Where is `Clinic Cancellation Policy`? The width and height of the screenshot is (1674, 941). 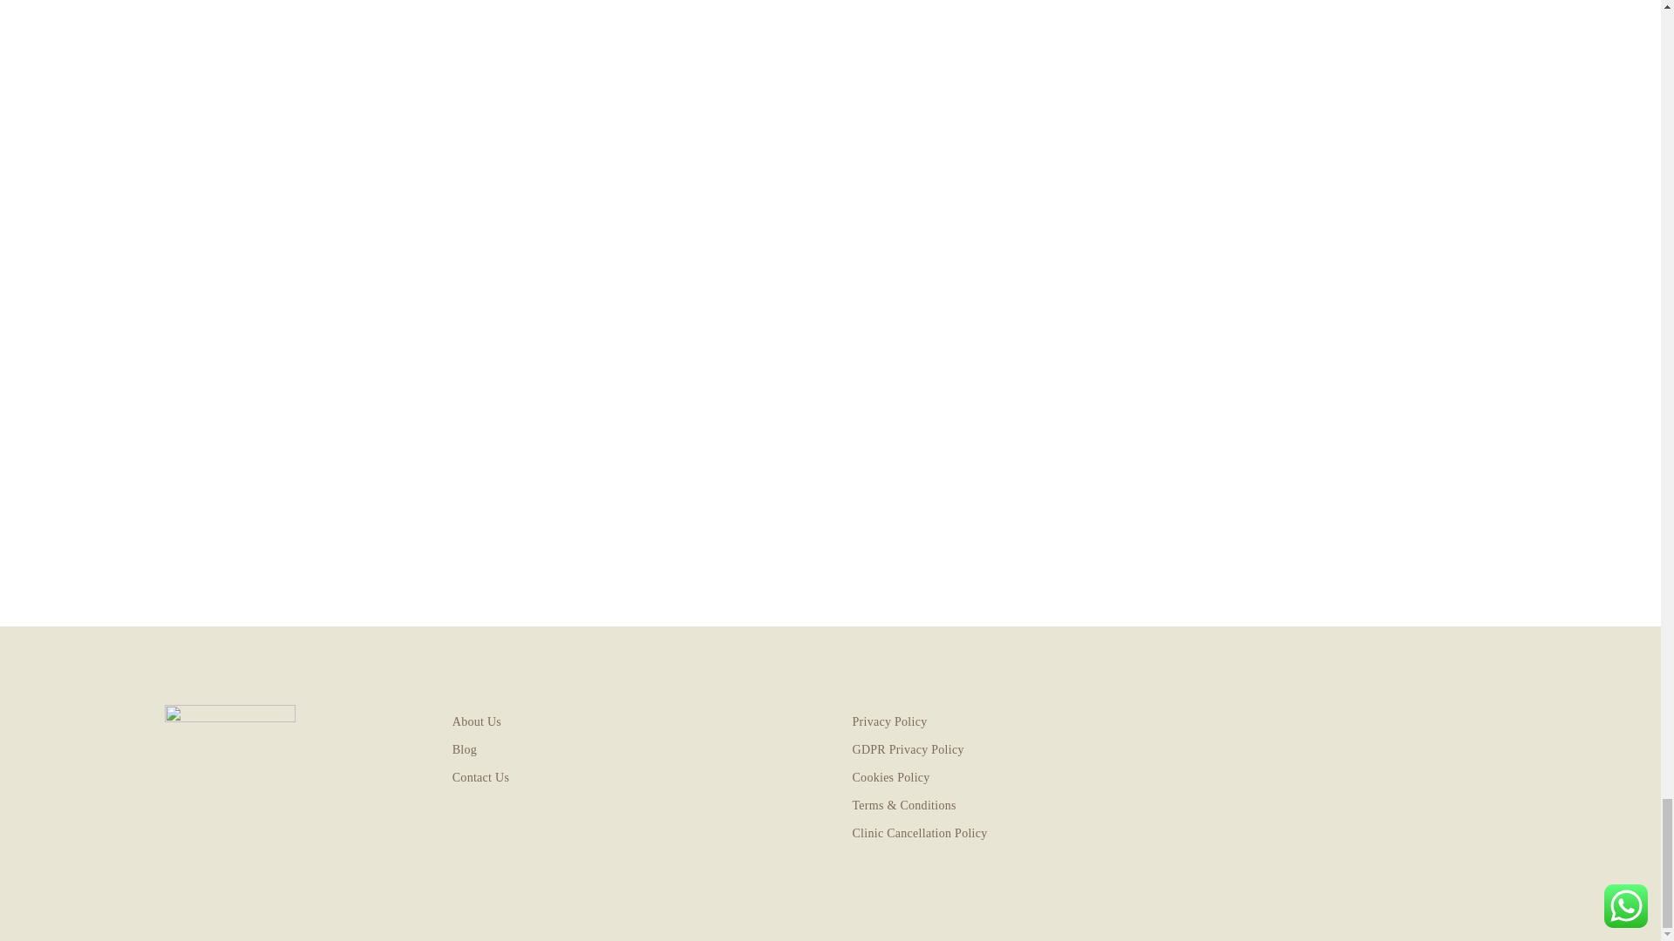 Clinic Cancellation Policy is located at coordinates (1031, 833).